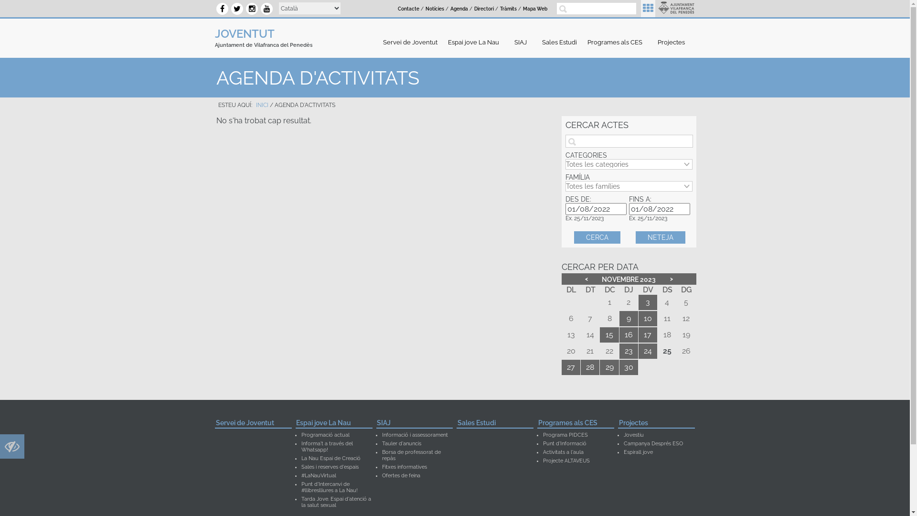 The image size is (917, 516). Describe the element at coordinates (597, 237) in the screenshot. I see `Cerca` at that location.